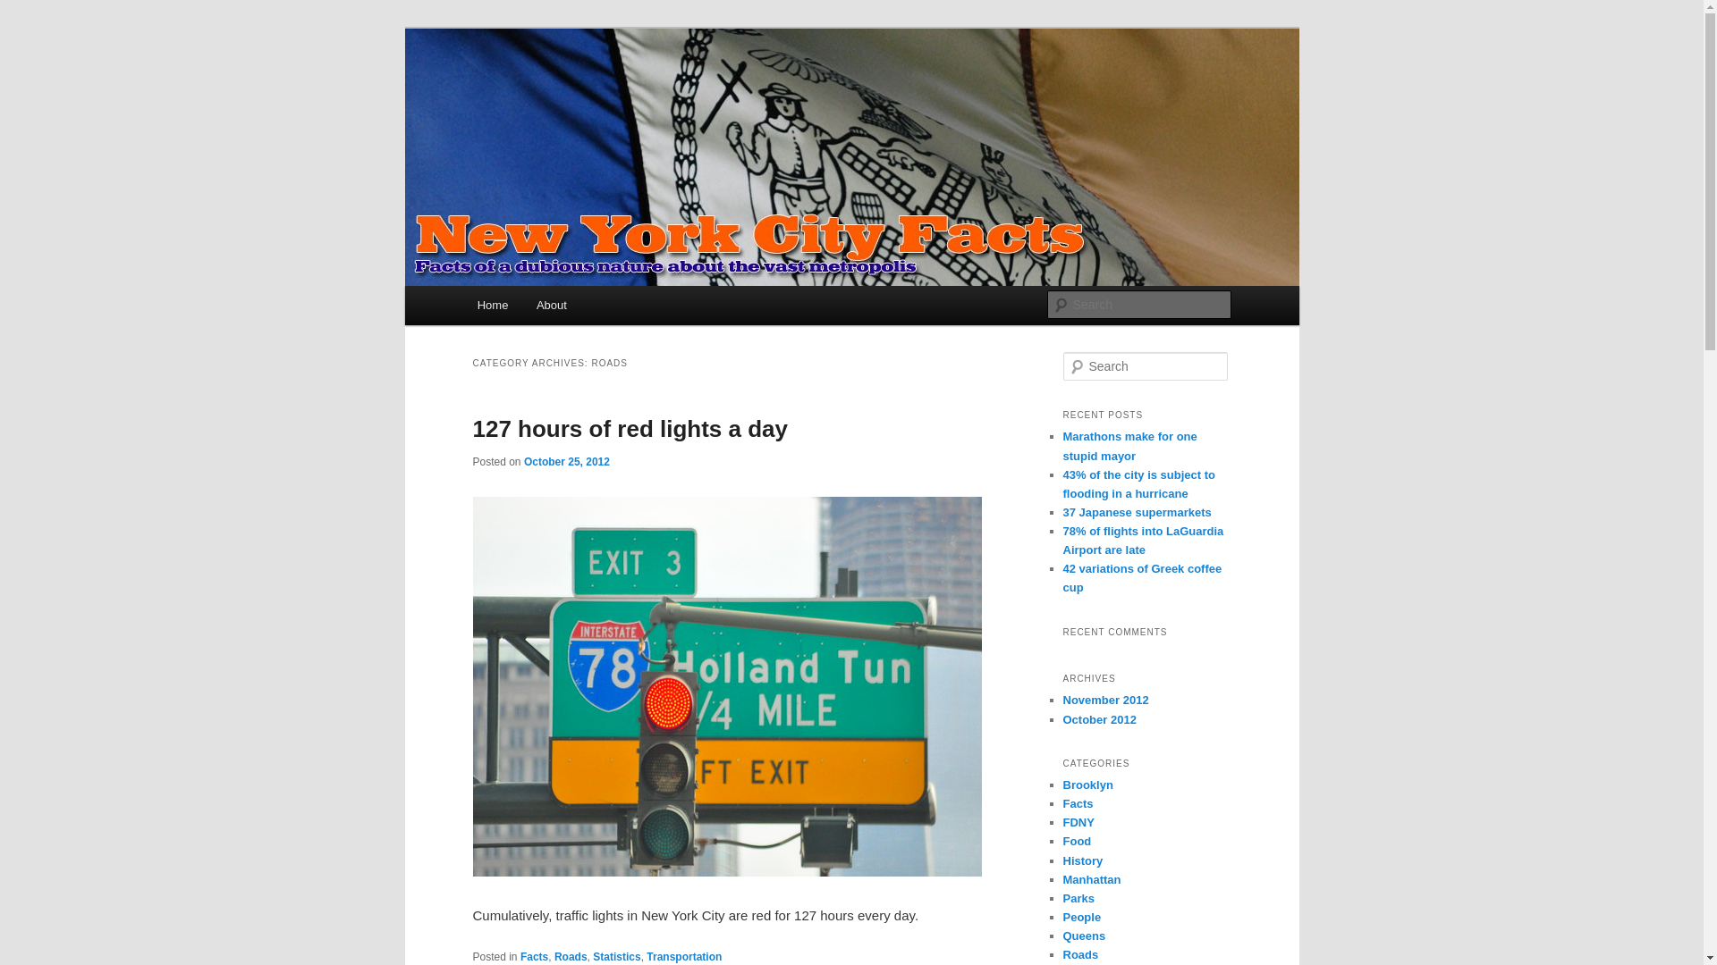  What do you see at coordinates (29, 10) in the screenshot?
I see `Search` at bounding box center [29, 10].